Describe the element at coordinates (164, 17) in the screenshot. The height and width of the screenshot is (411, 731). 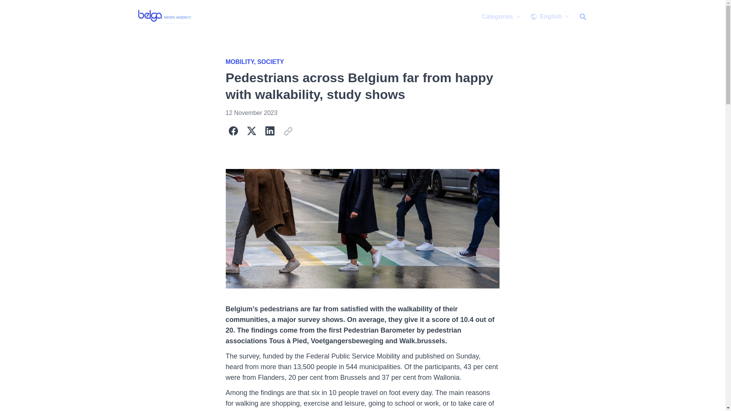
I see `BELGANEWSAGENCY.EU` at that location.